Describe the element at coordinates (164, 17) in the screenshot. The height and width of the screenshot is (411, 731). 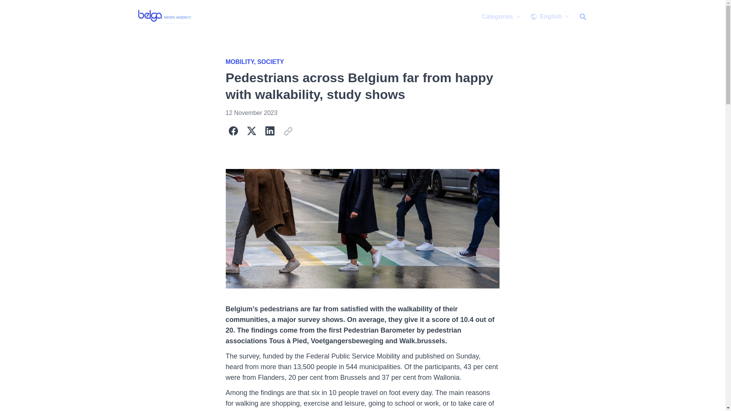
I see `BELGANEWSAGENCY.EU` at that location.